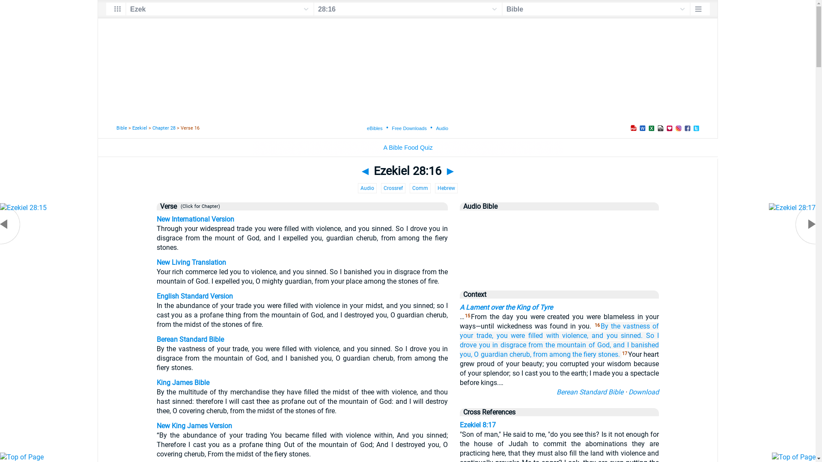 This screenshot has height=462, width=822. What do you see at coordinates (22, 457) in the screenshot?
I see `Top of Page` at bounding box center [22, 457].